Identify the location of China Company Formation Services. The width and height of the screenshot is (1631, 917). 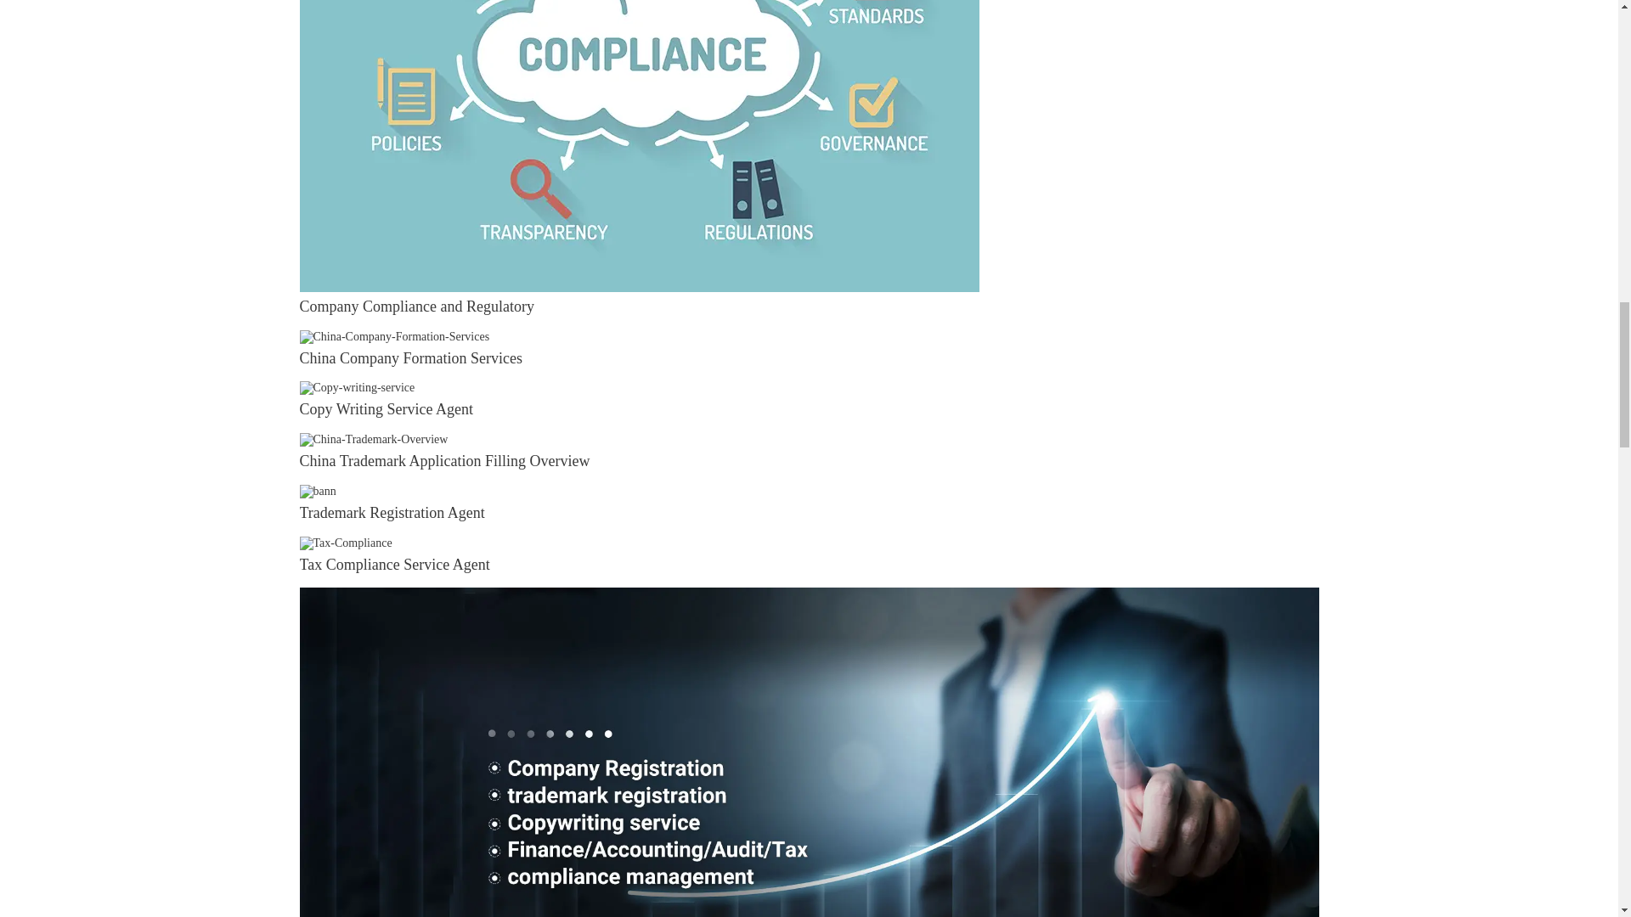
(409, 358).